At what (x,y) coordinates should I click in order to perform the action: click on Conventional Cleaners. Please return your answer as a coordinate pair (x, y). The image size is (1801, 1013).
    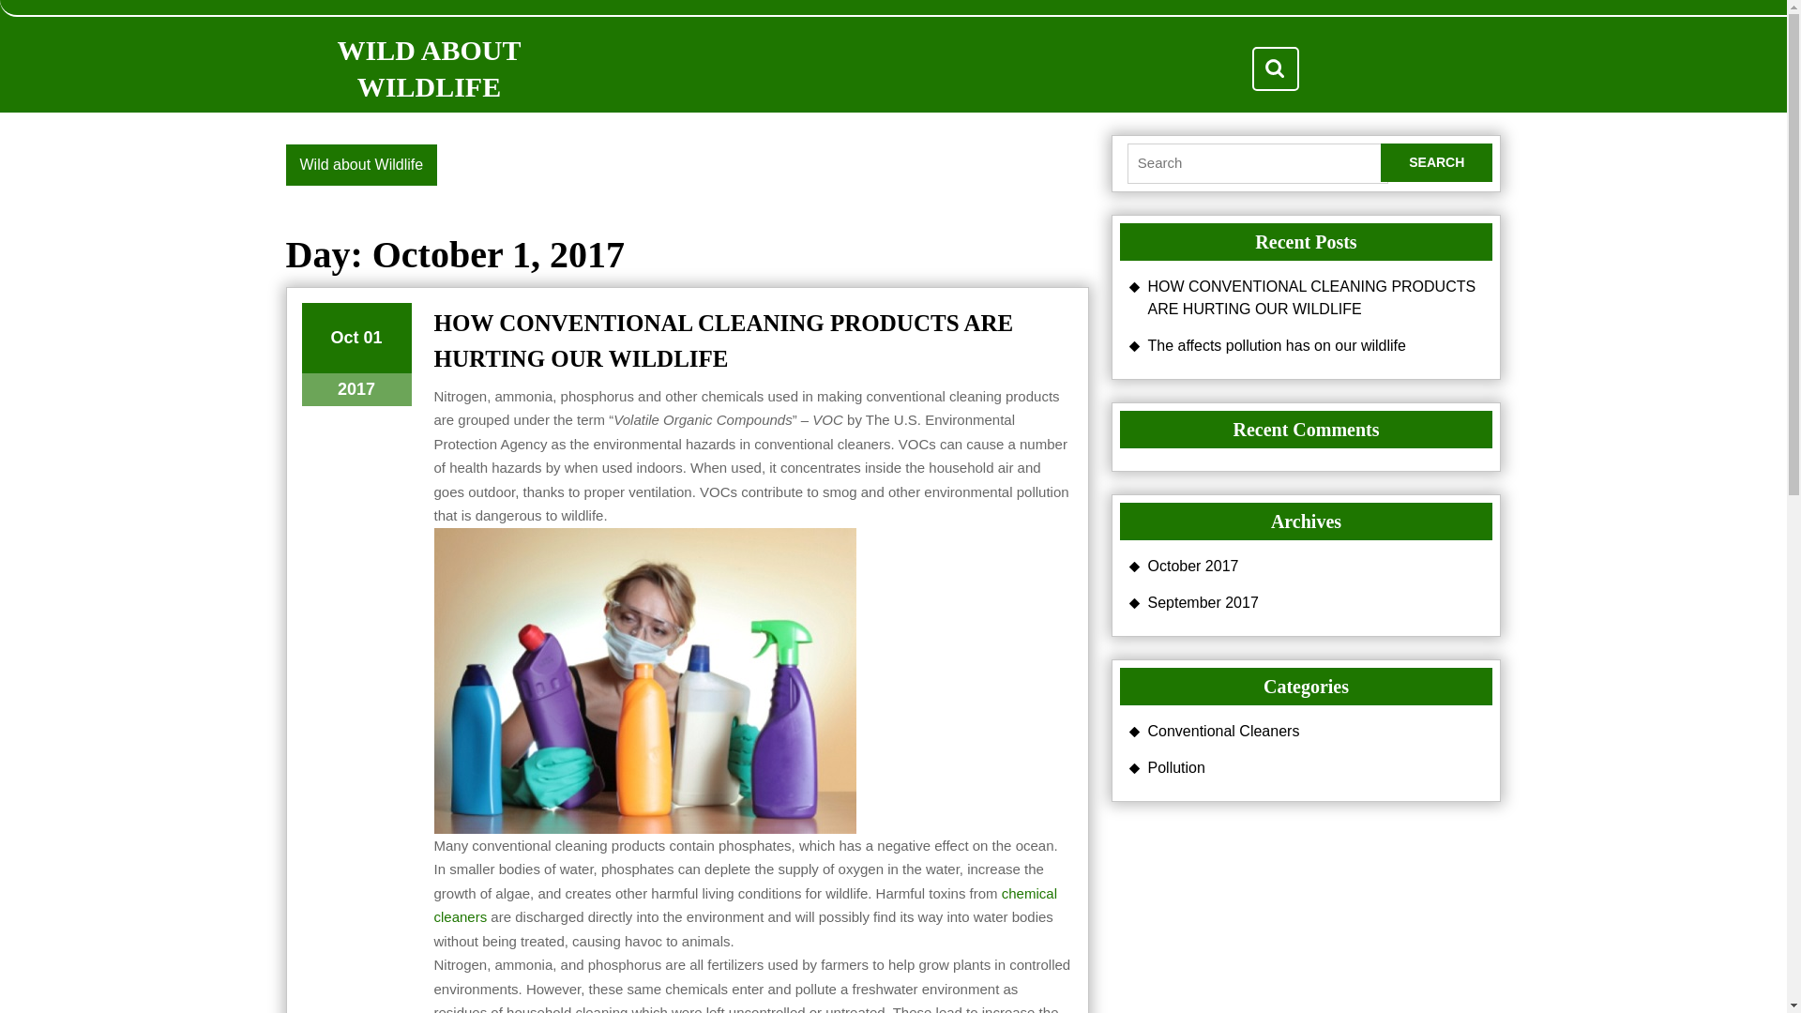
    Looking at the image, I should click on (1224, 730).